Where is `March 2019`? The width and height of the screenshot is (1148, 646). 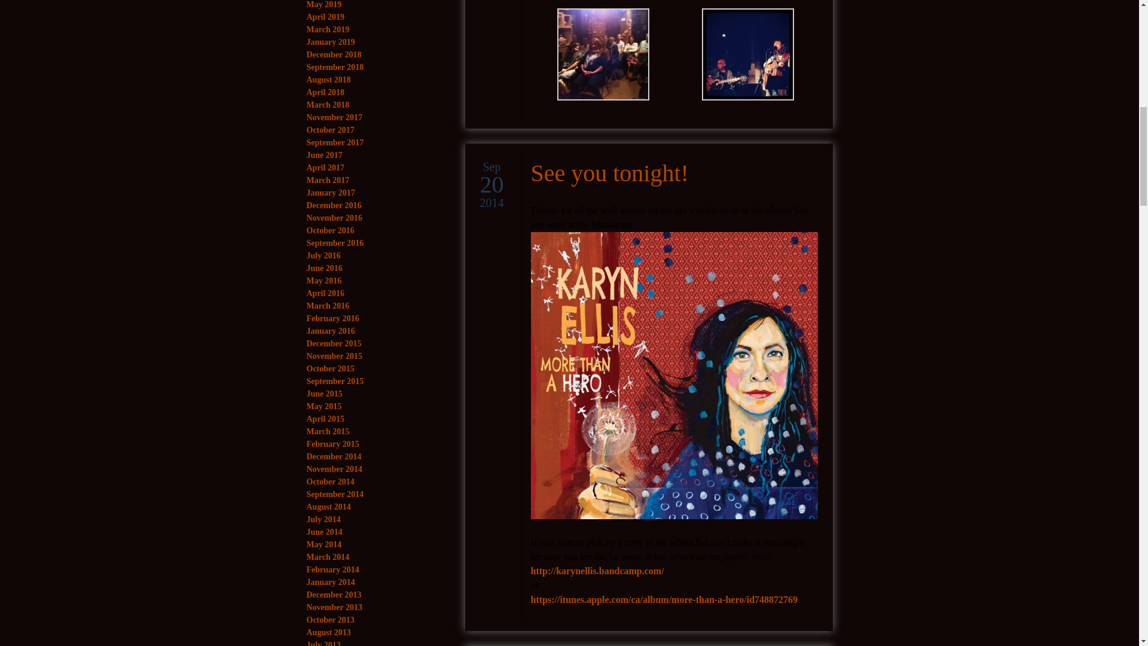 March 2019 is located at coordinates (328, 30).